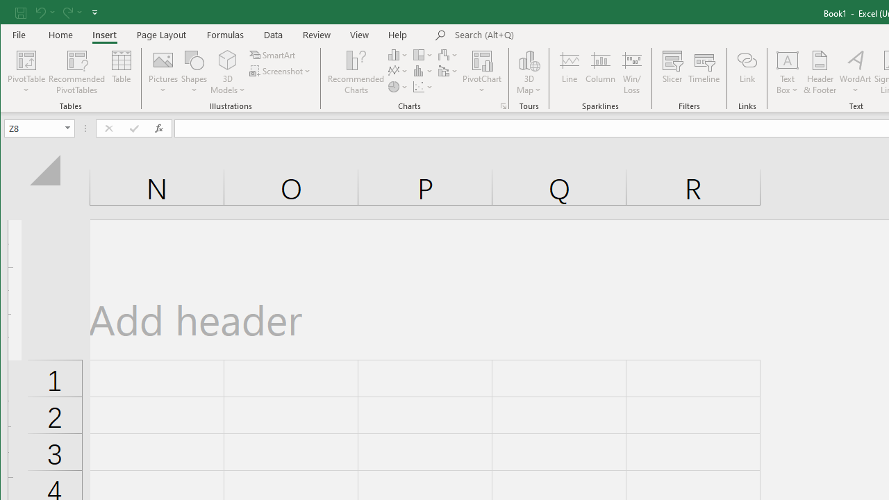  Describe the element at coordinates (482, 72) in the screenshot. I see `PivotChart` at that location.